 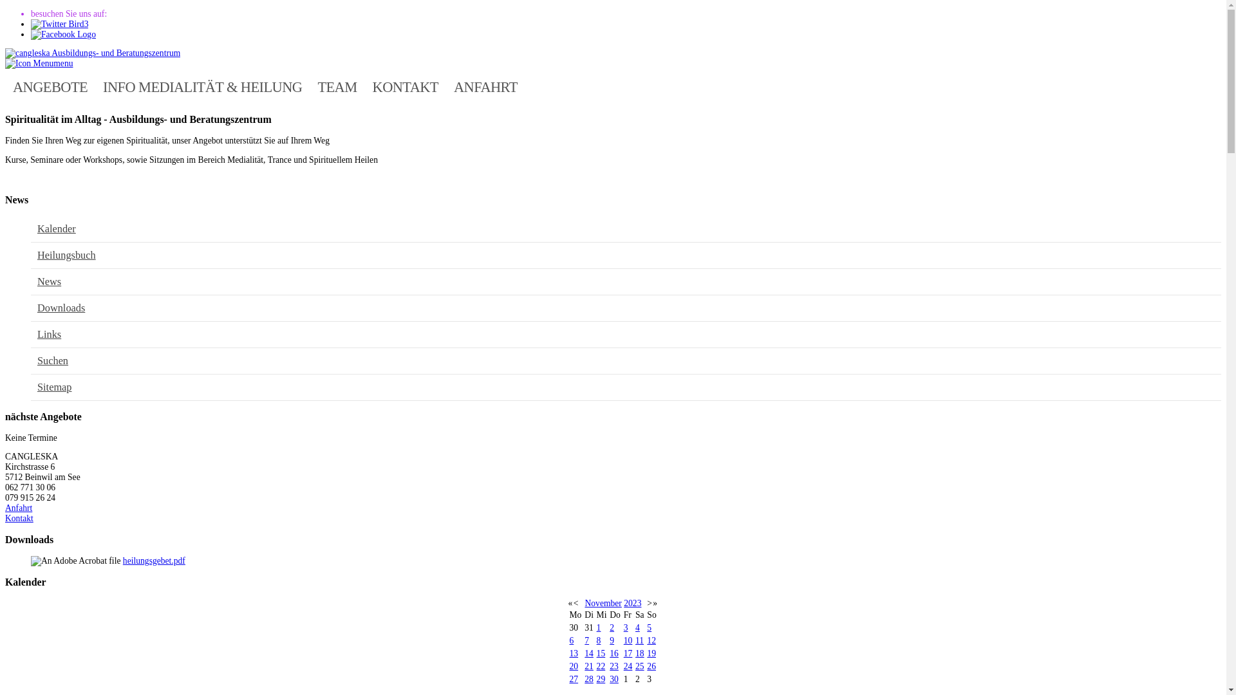 What do you see at coordinates (49, 281) in the screenshot?
I see `News` at bounding box center [49, 281].